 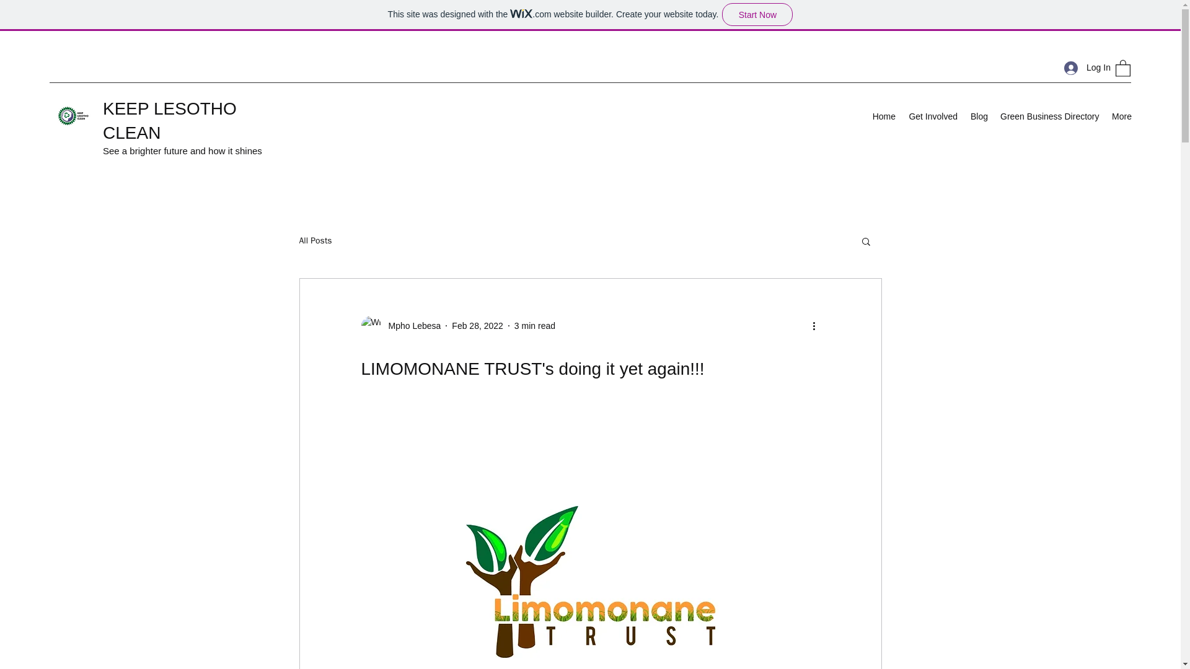 What do you see at coordinates (410, 326) in the screenshot?
I see `Mpho Lebesa` at bounding box center [410, 326].